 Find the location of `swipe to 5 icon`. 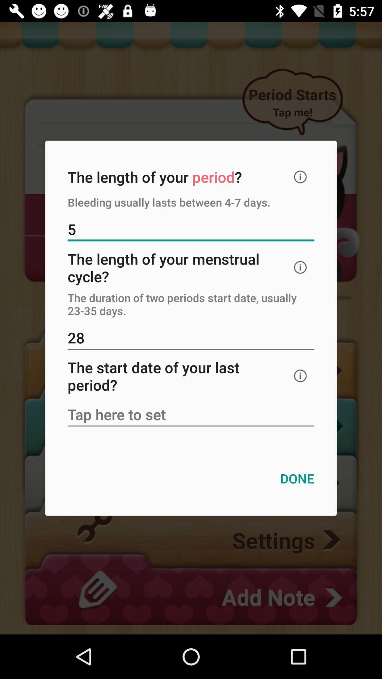

swipe to 5 icon is located at coordinates (191, 230).